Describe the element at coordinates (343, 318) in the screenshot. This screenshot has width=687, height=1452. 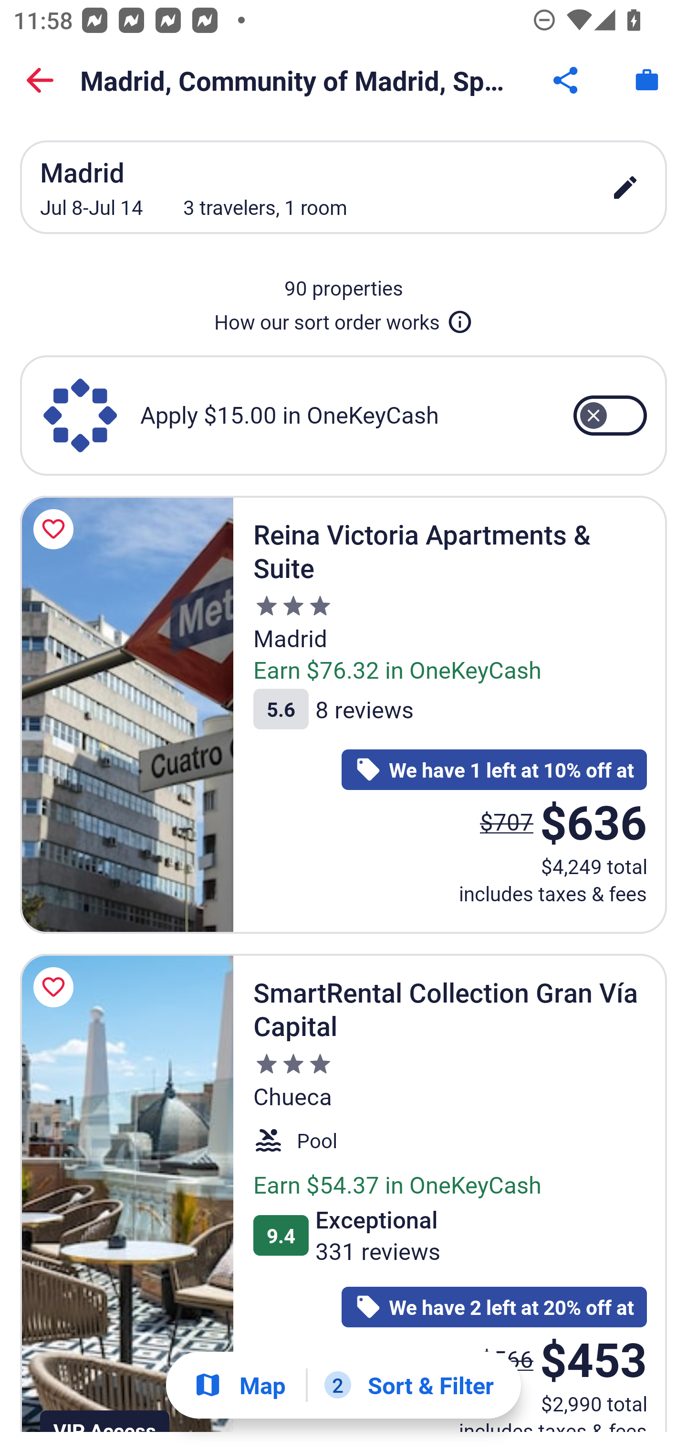
I see `How our sort order works` at that location.